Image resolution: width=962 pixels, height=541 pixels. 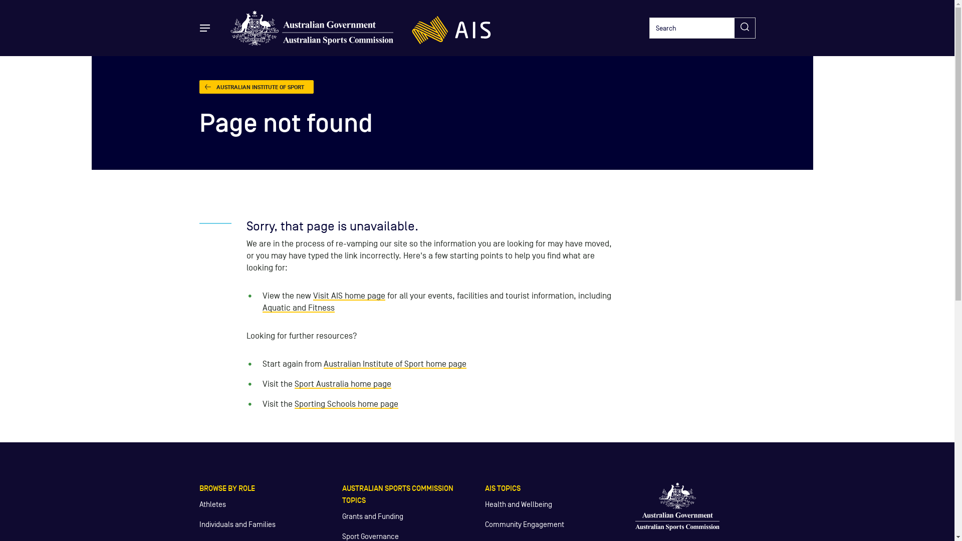 I want to click on Australian Institute of Sport, so click(x=451, y=28).